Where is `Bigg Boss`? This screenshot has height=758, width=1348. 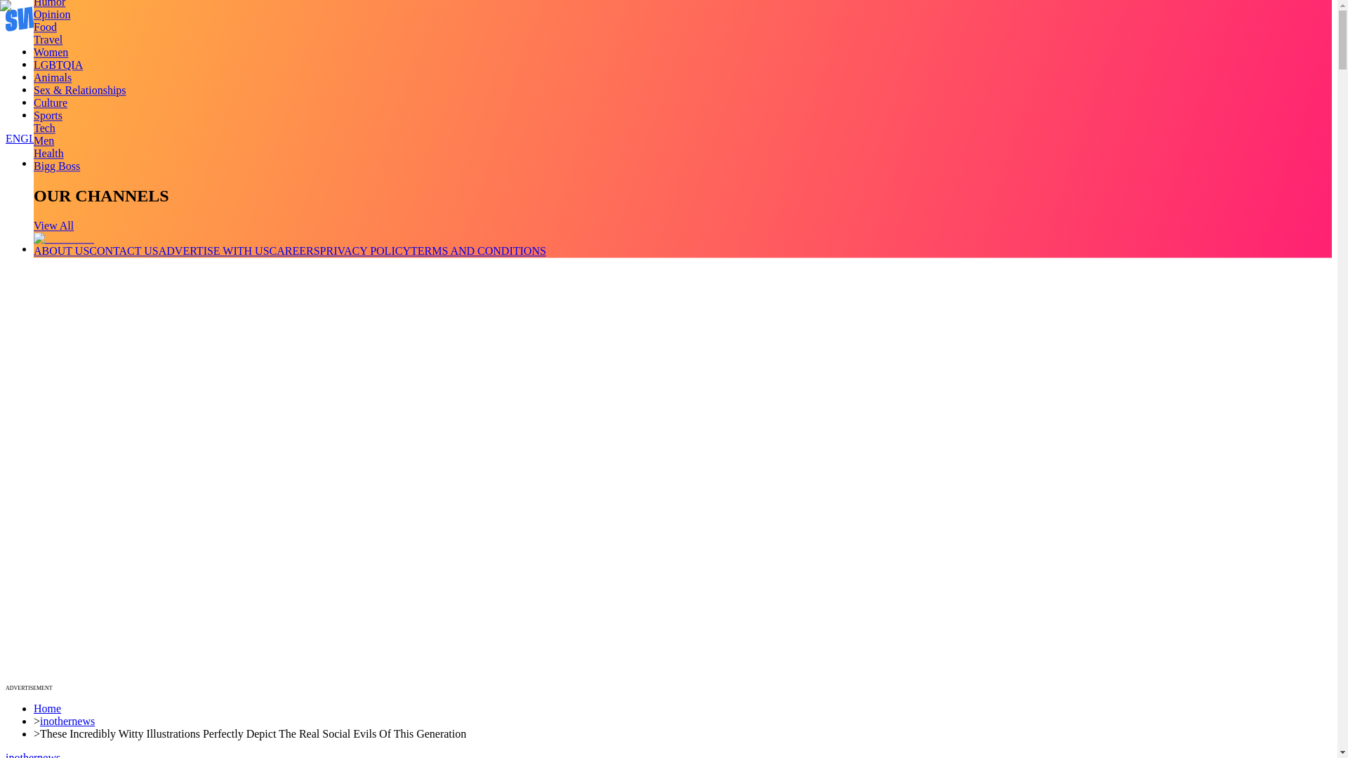
Bigg Boss is located at coordinates (56, 166).